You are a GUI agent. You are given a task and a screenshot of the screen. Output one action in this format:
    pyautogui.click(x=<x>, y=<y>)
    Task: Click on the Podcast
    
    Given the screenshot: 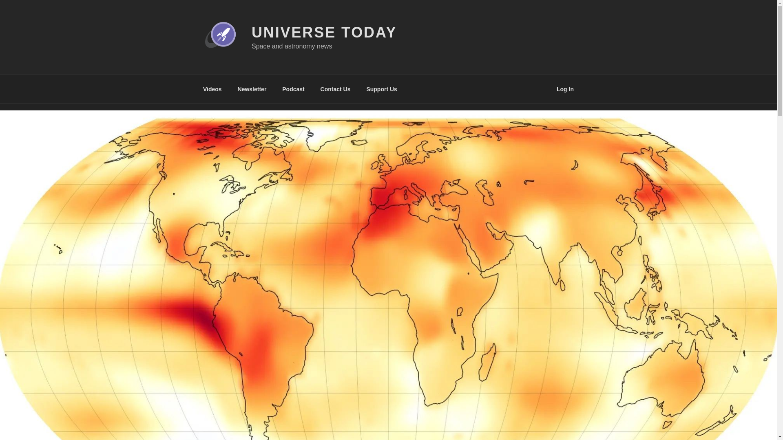 What is the action you would take?
    pyautogui.click(x=294, y=89)
    